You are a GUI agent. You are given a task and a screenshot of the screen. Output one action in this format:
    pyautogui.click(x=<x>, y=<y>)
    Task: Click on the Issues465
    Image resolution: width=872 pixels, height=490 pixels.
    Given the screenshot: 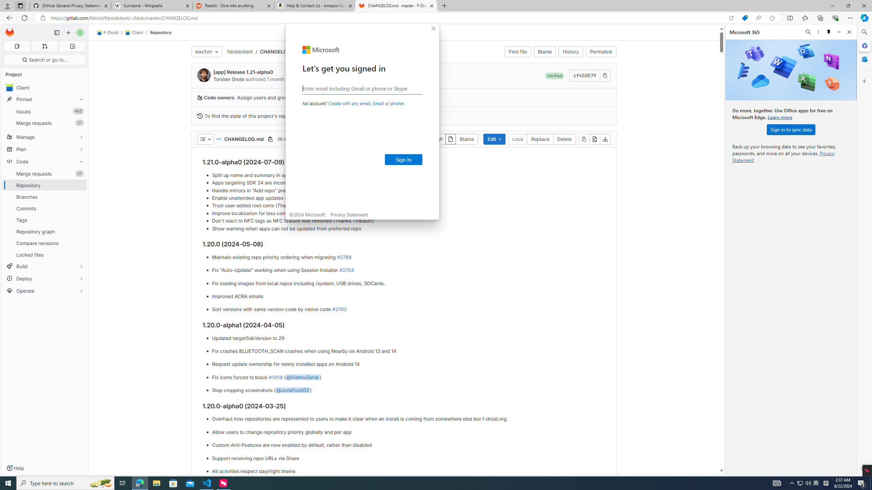 What is the action you would take?
    pyautogui.click(x=45, y=112)
    